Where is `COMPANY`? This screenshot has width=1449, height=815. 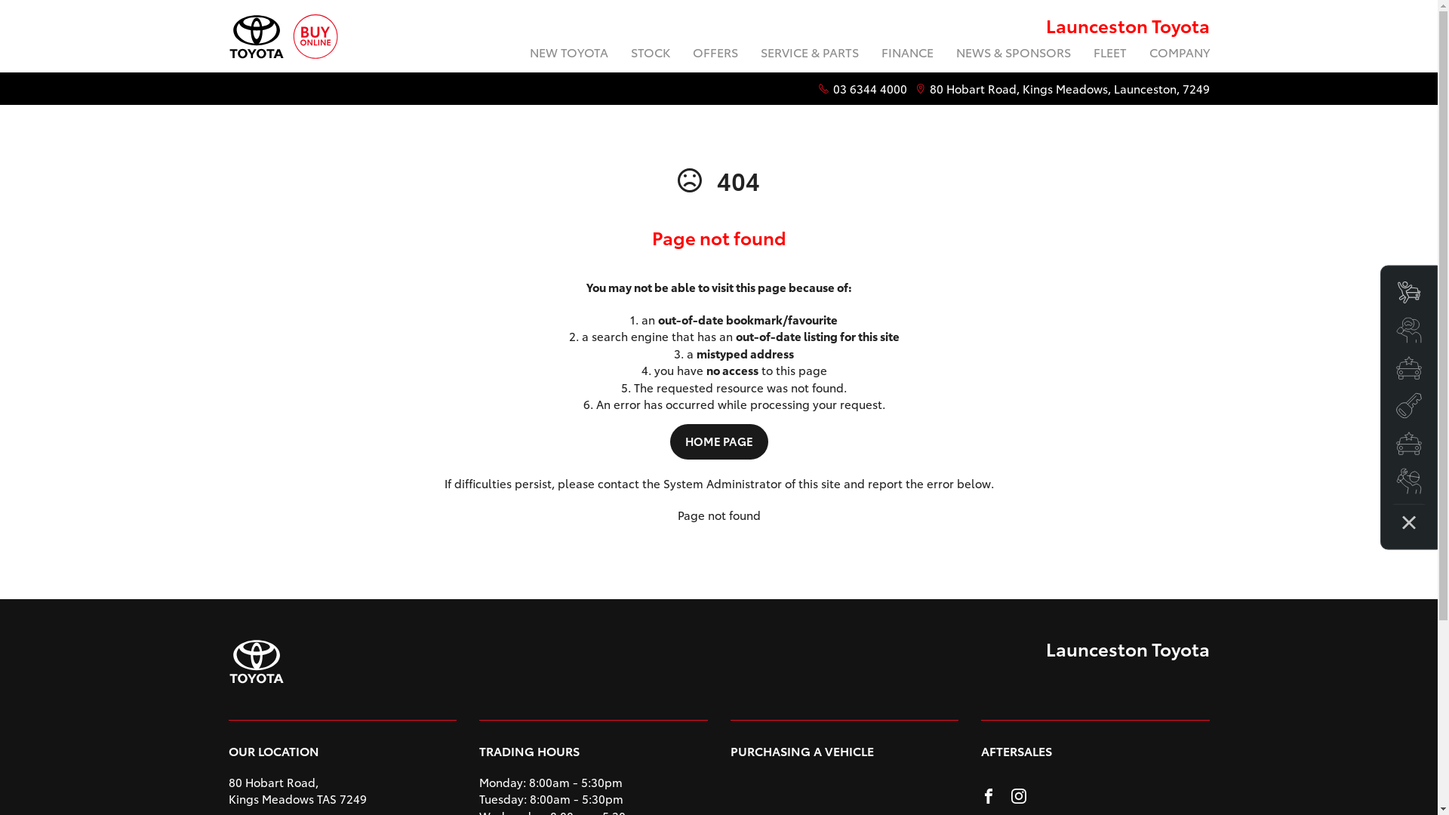
COMPANY is located at coordinates (1174, 54).